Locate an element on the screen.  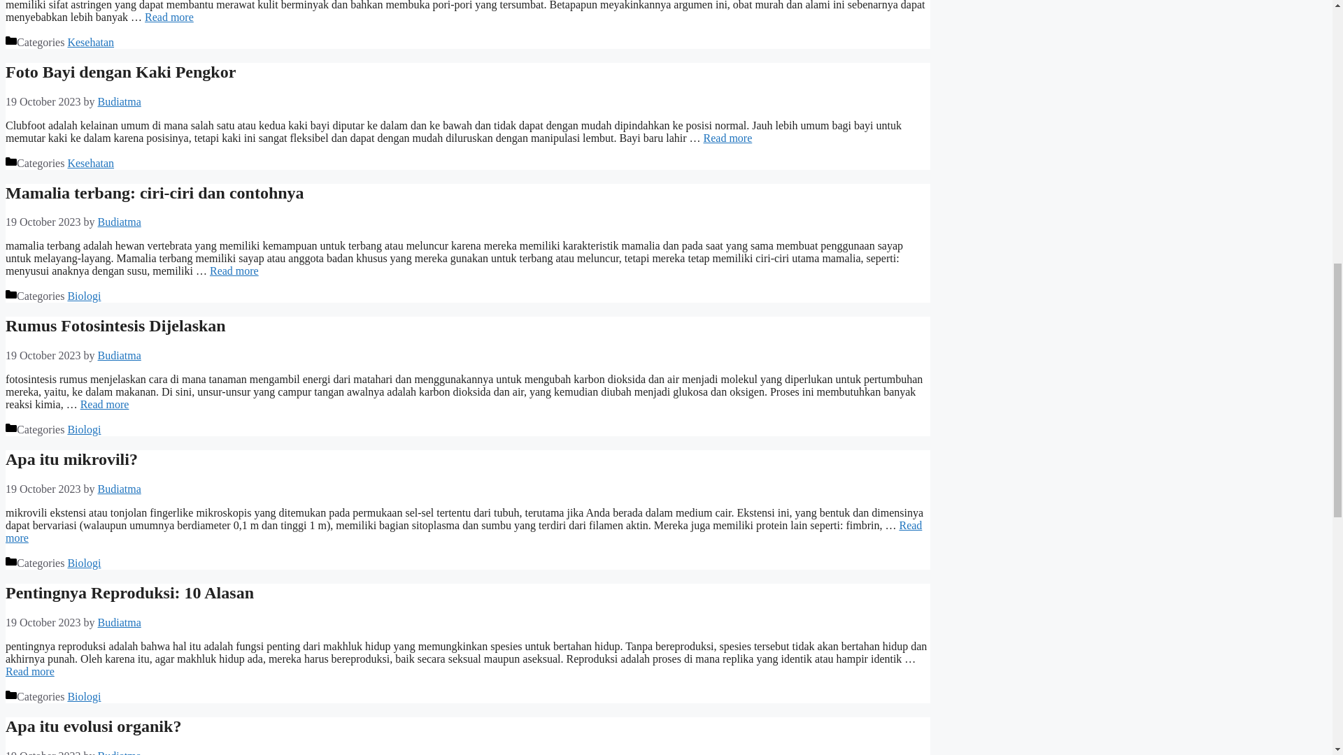
Apa itu mikrovili? is located at coordinates (463, 531).